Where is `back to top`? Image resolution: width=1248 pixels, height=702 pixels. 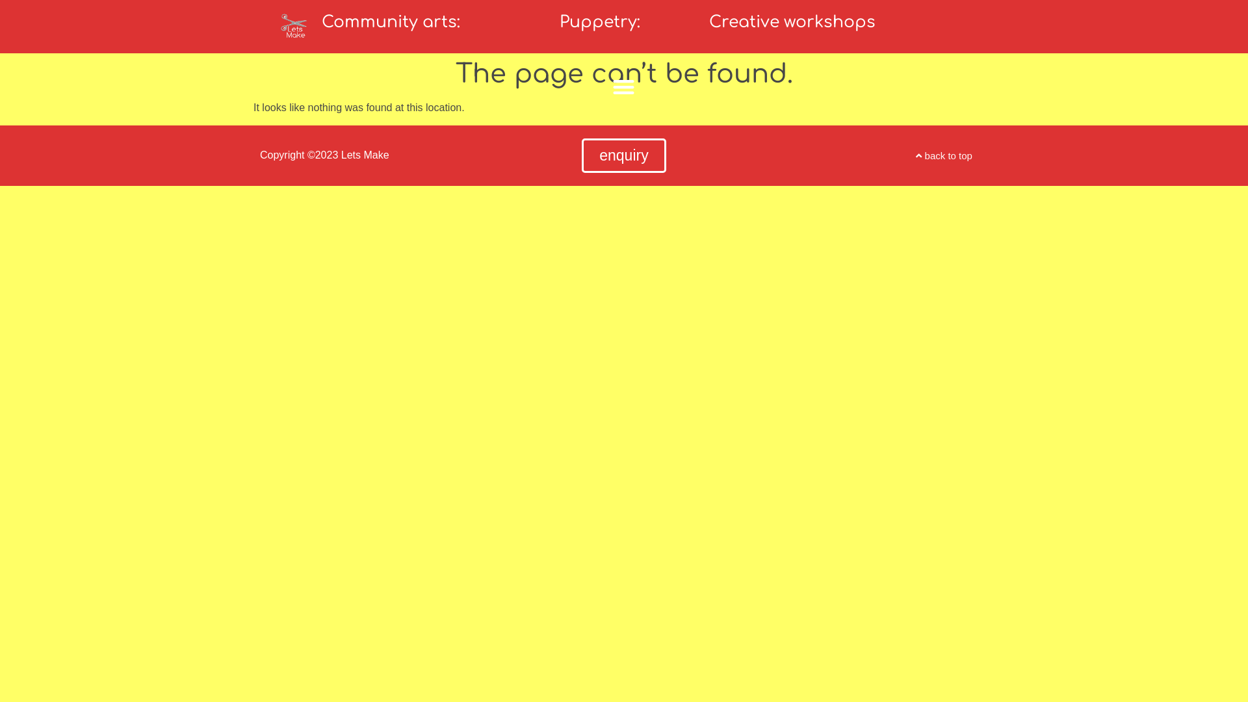
back to top is located at coordinates (944, 156).